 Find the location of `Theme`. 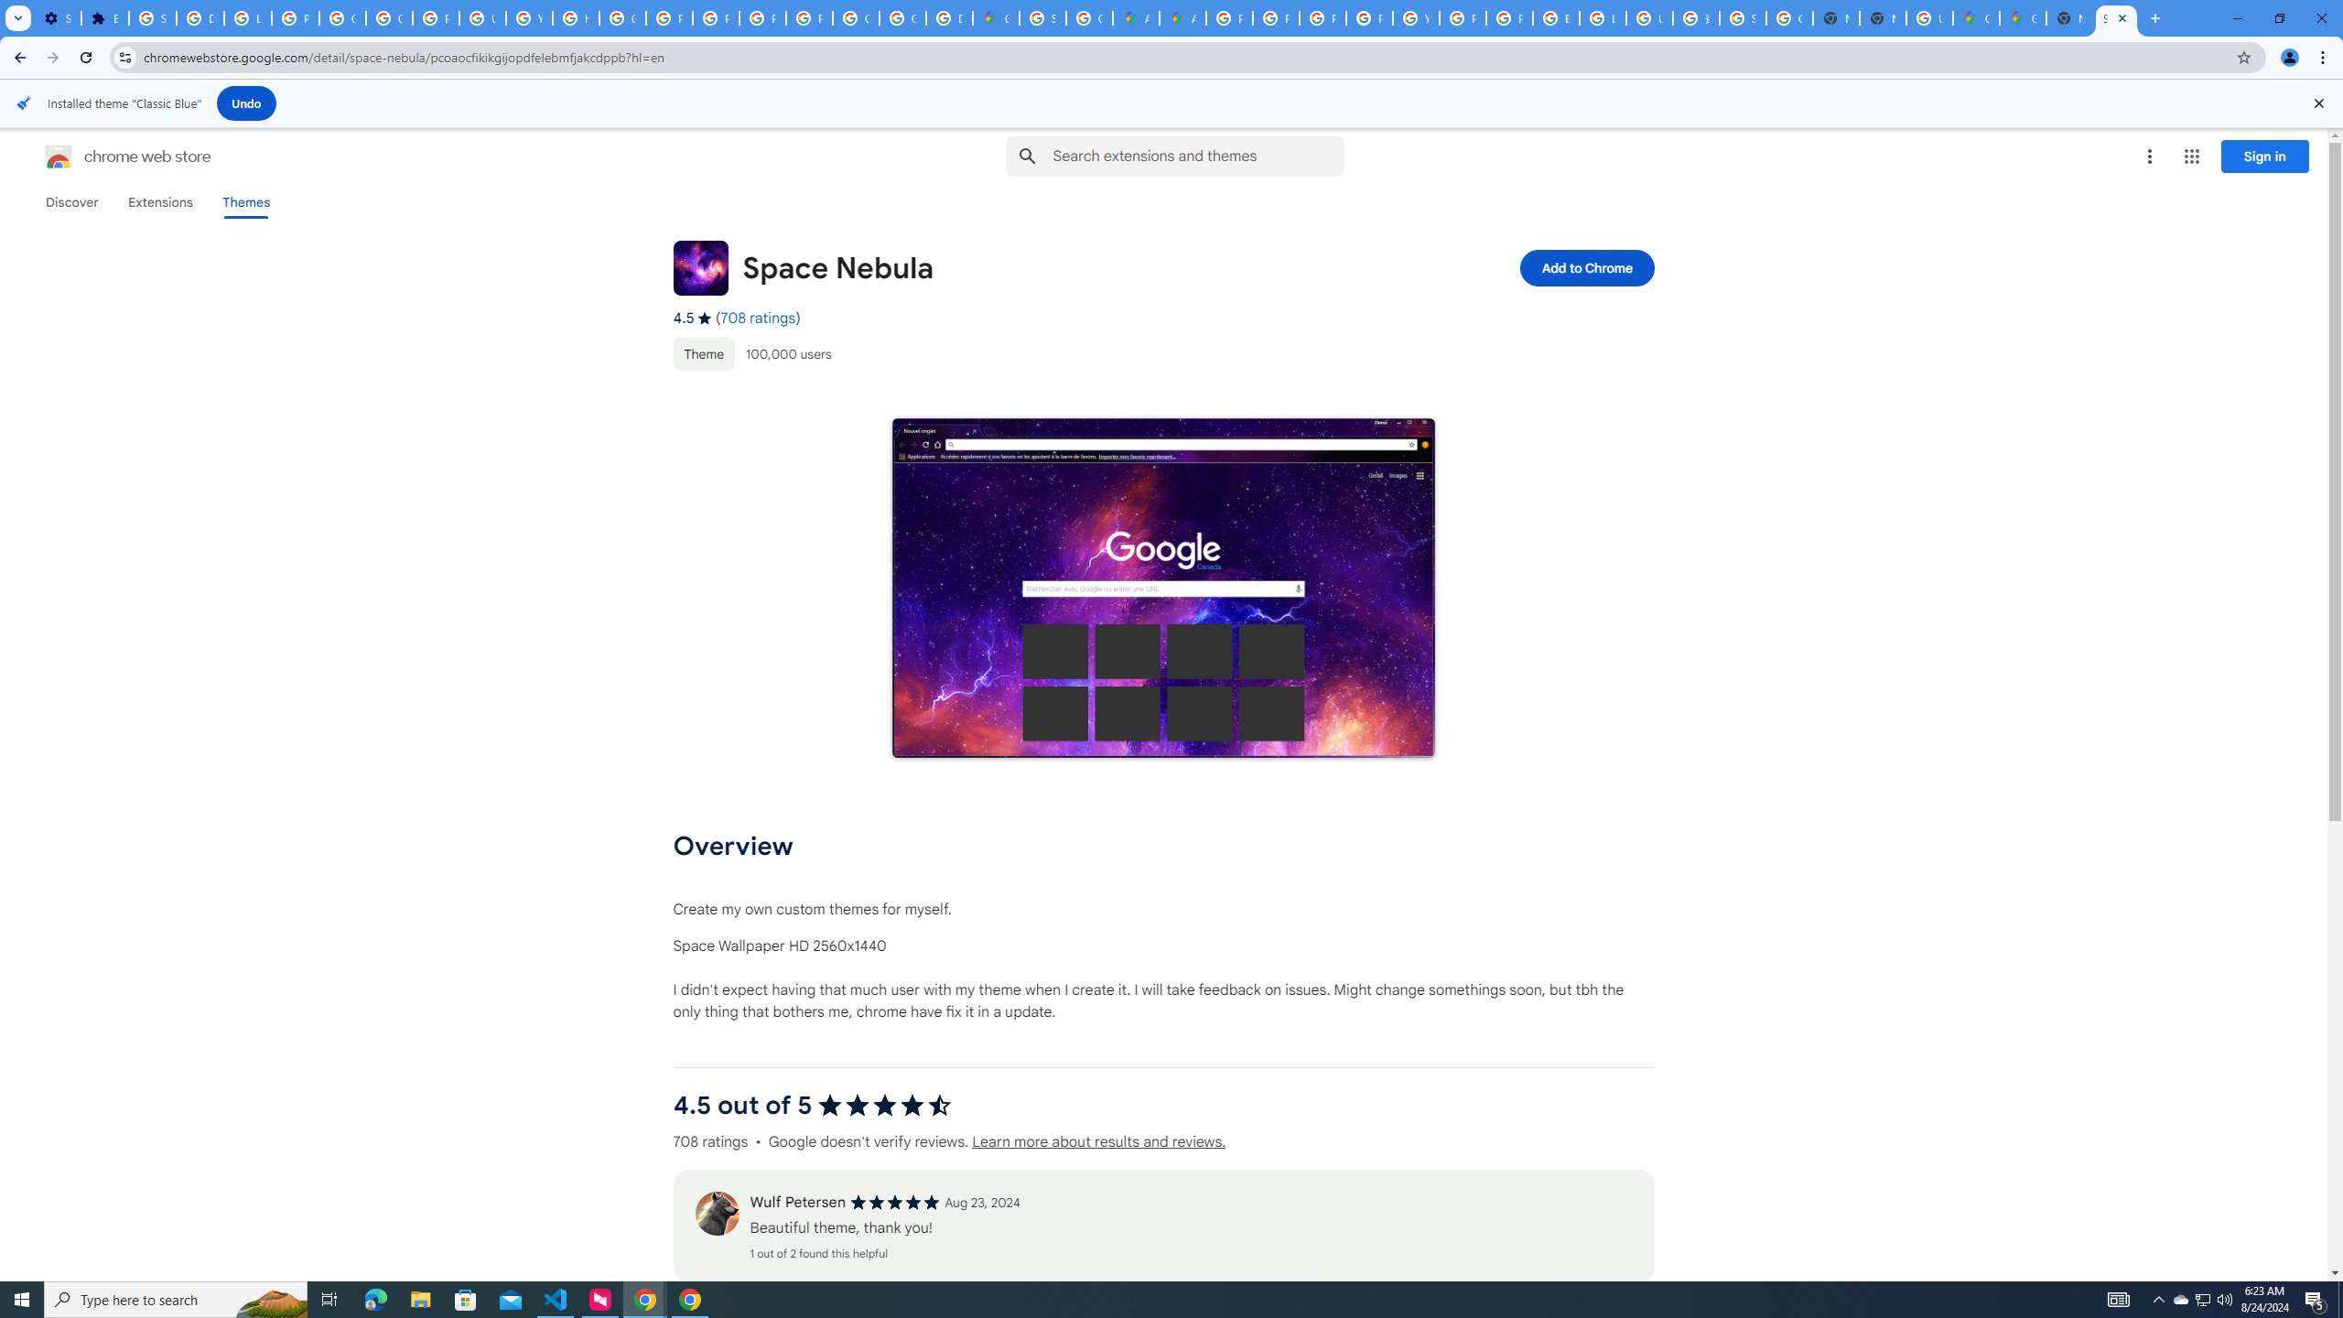

Theme is located at coordinates (703, 353).